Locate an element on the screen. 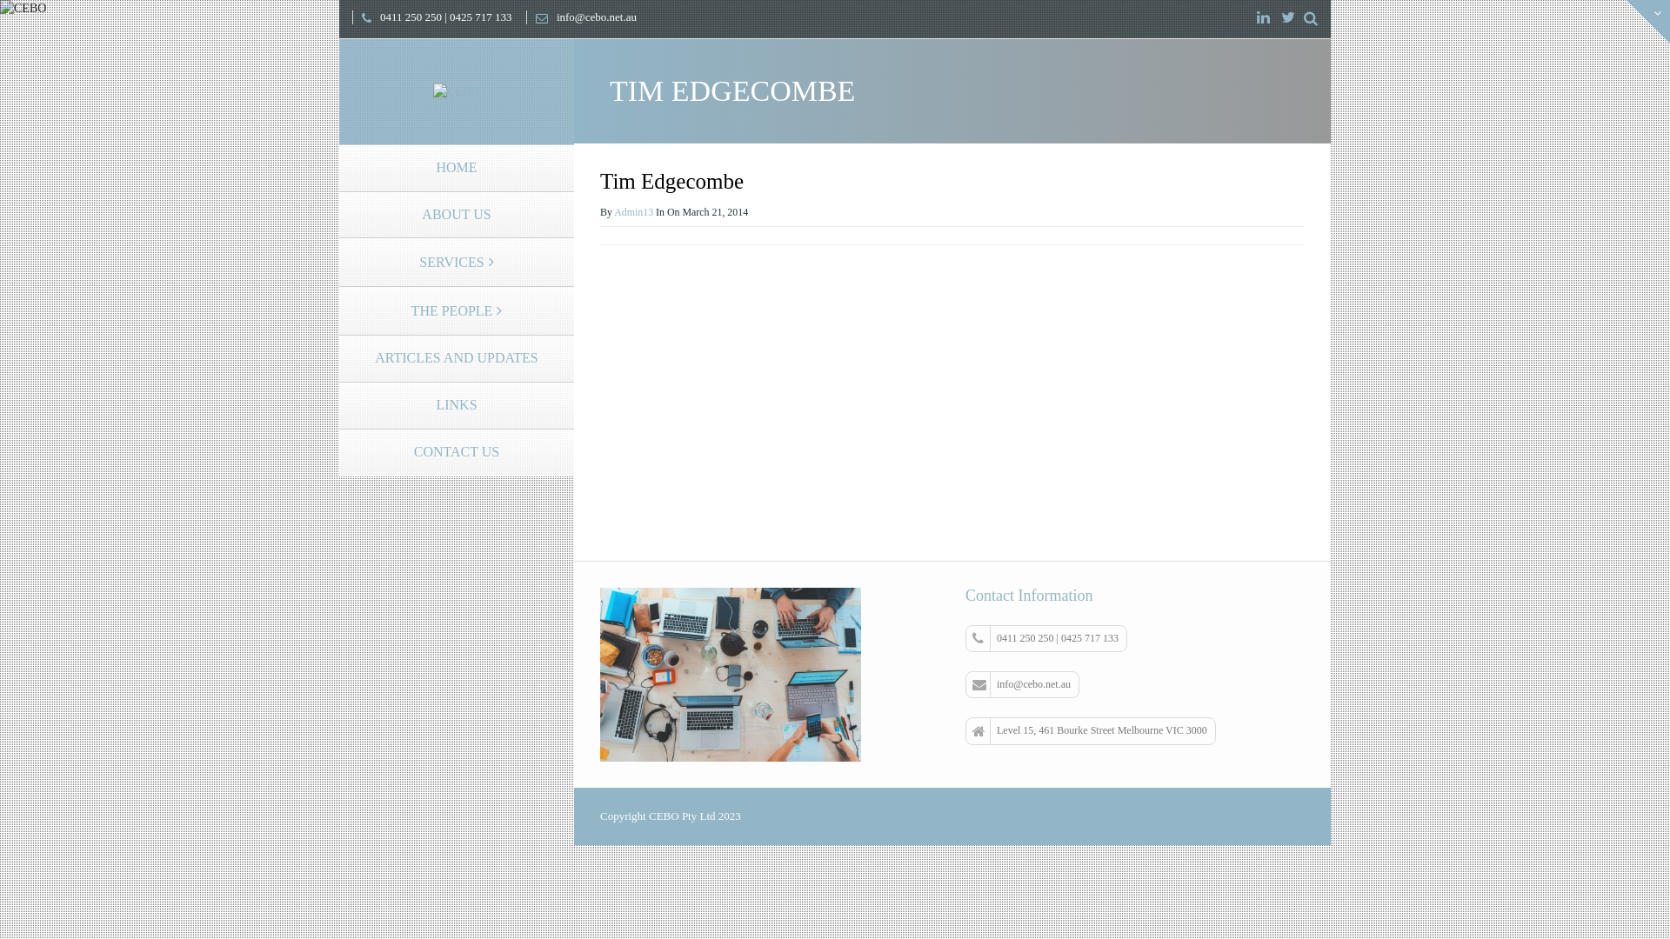 The height and width of the screenshot is (939, 1670). Level 15, 461 Bourke Street Melbourne VIC 3000 is located at coordinates (1091, 730).